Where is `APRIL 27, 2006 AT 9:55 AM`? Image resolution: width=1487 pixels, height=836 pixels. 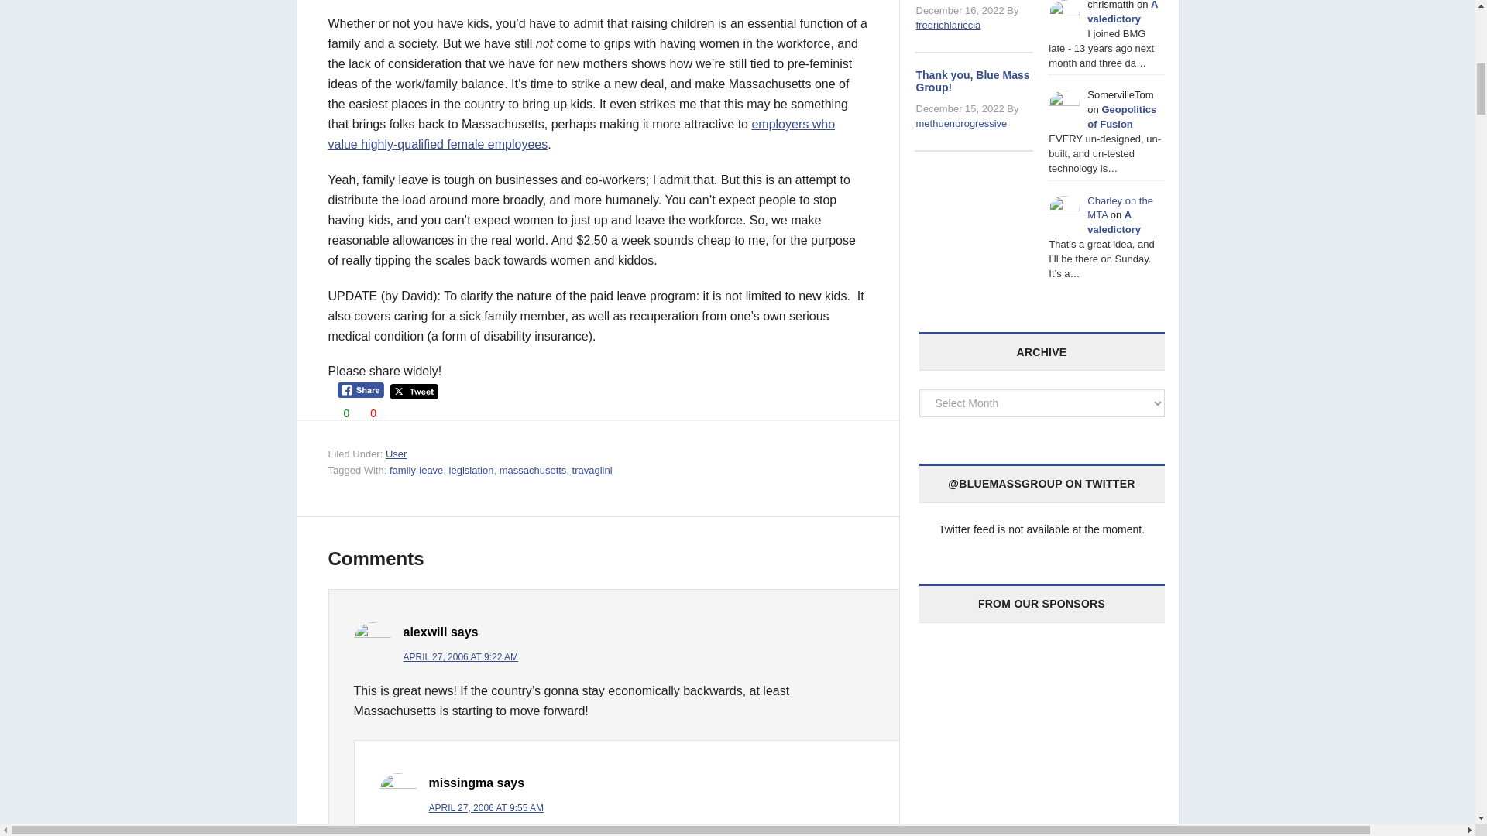
APRIL 27, 2006 AT 9:55 AM is located at coordinates (486, 807).